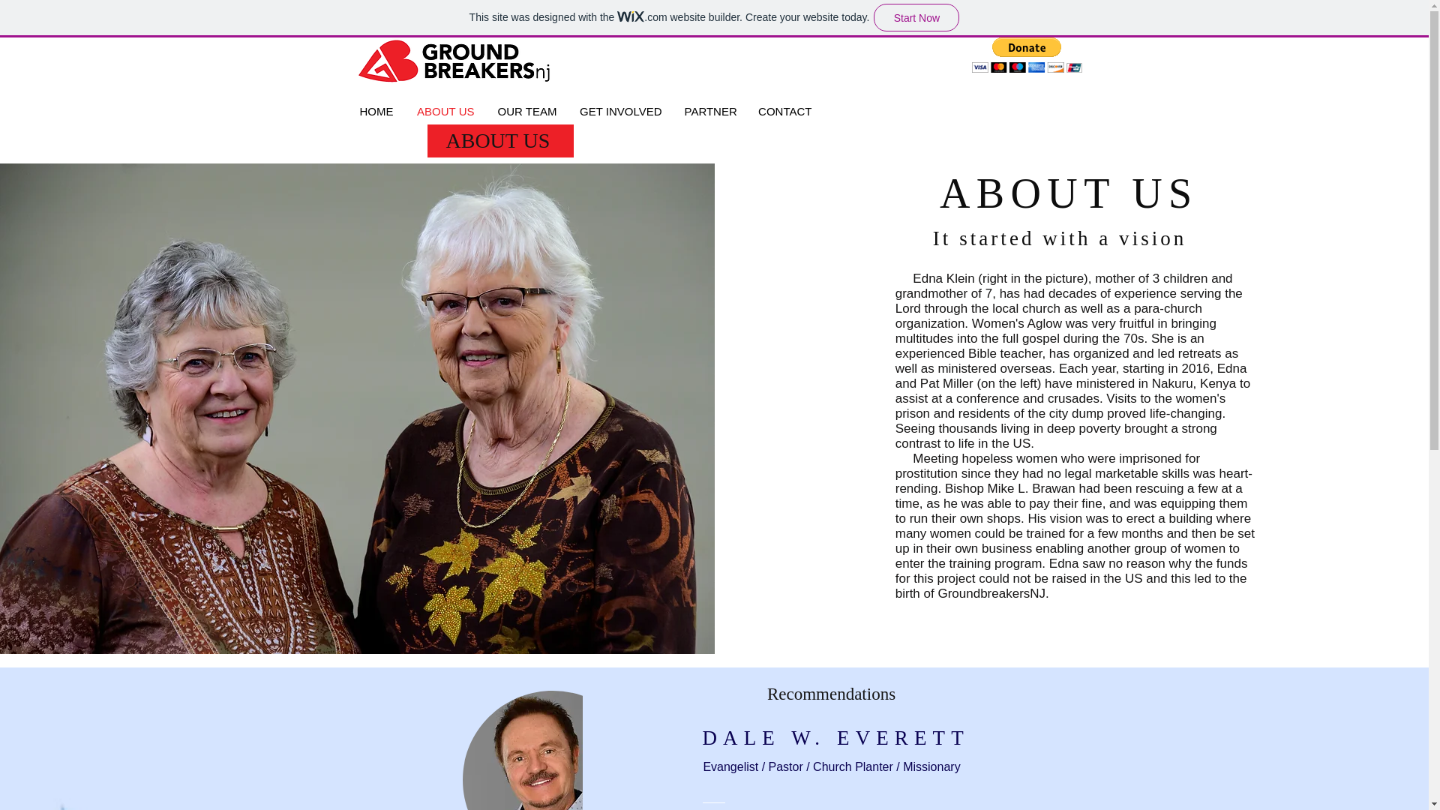 The width and height of the screenshot is (1440, 810). I want to click on ABOUT US, so click(445, 111).